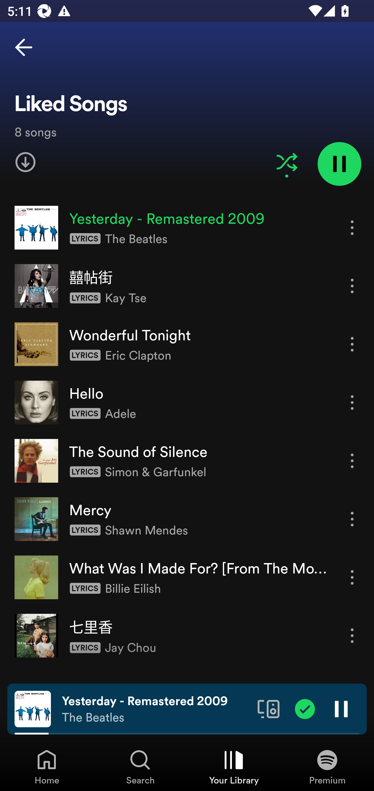  What do you see at coordinates (269, 709) in the screenshot?
I see `Connect to a device. Opens the devices menu` at bounding box center [269, 709].